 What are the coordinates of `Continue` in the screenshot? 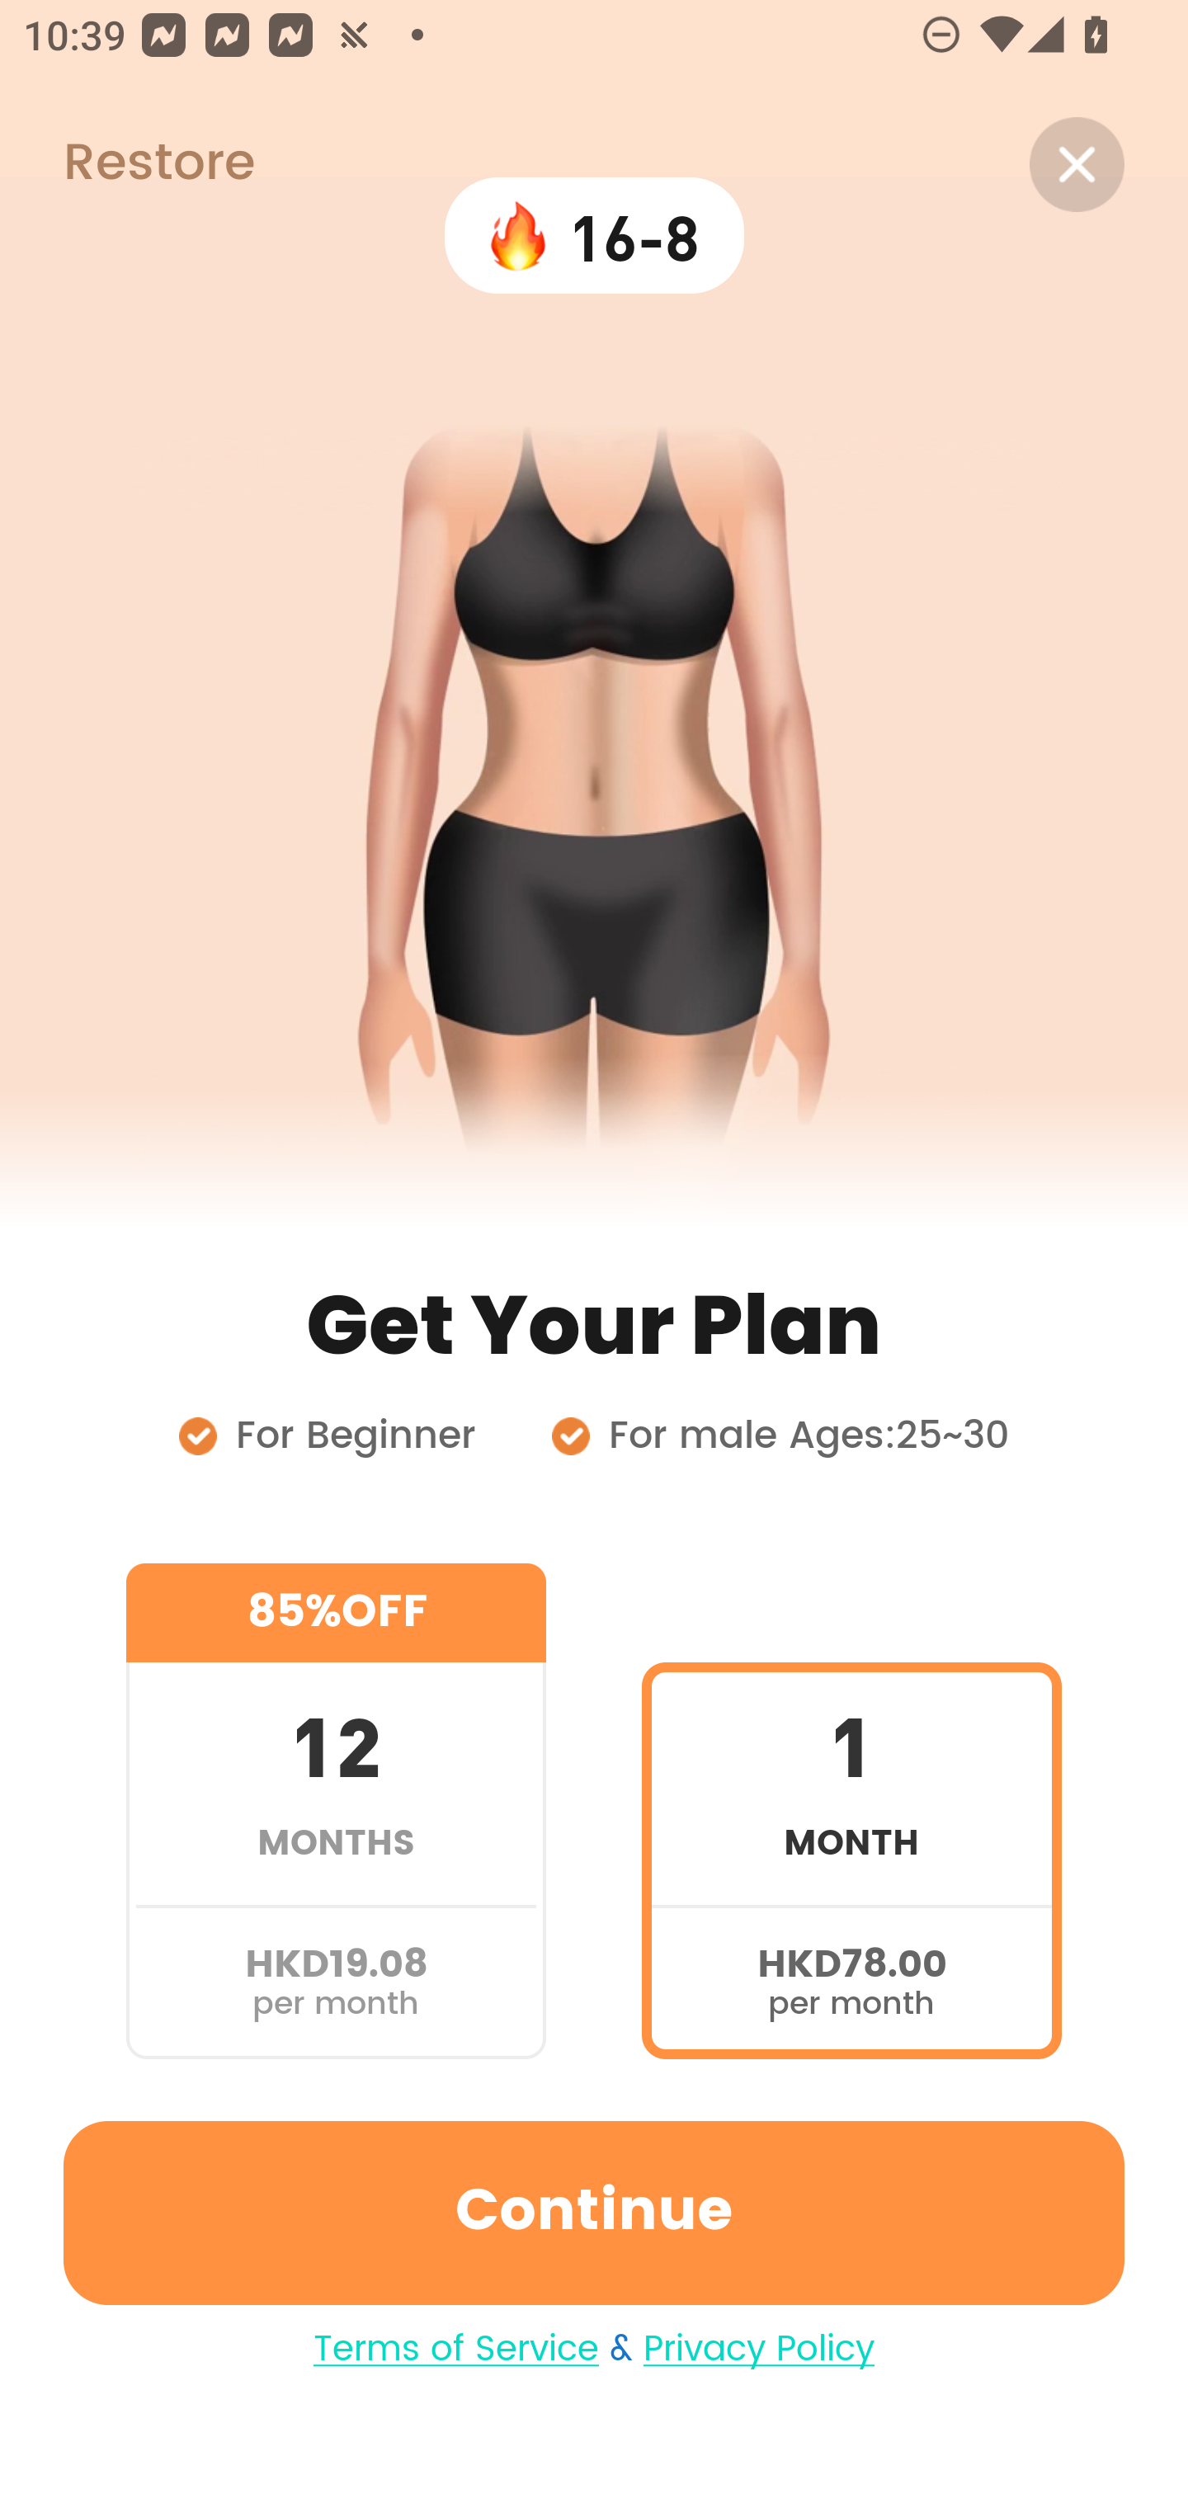 It's located at (594, 2213).